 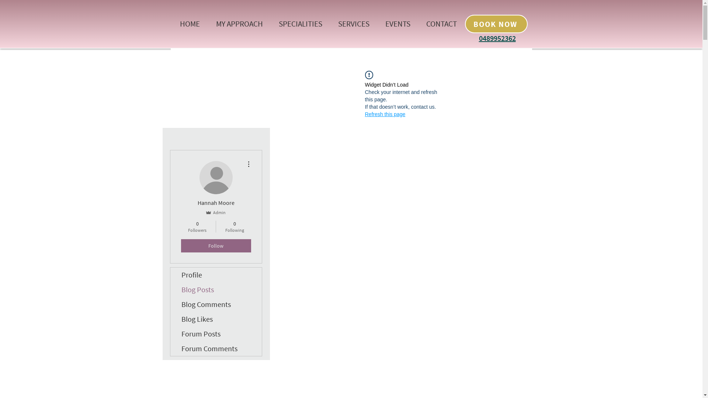 I want to click on Refresh this page, so click(x=385, y=114).